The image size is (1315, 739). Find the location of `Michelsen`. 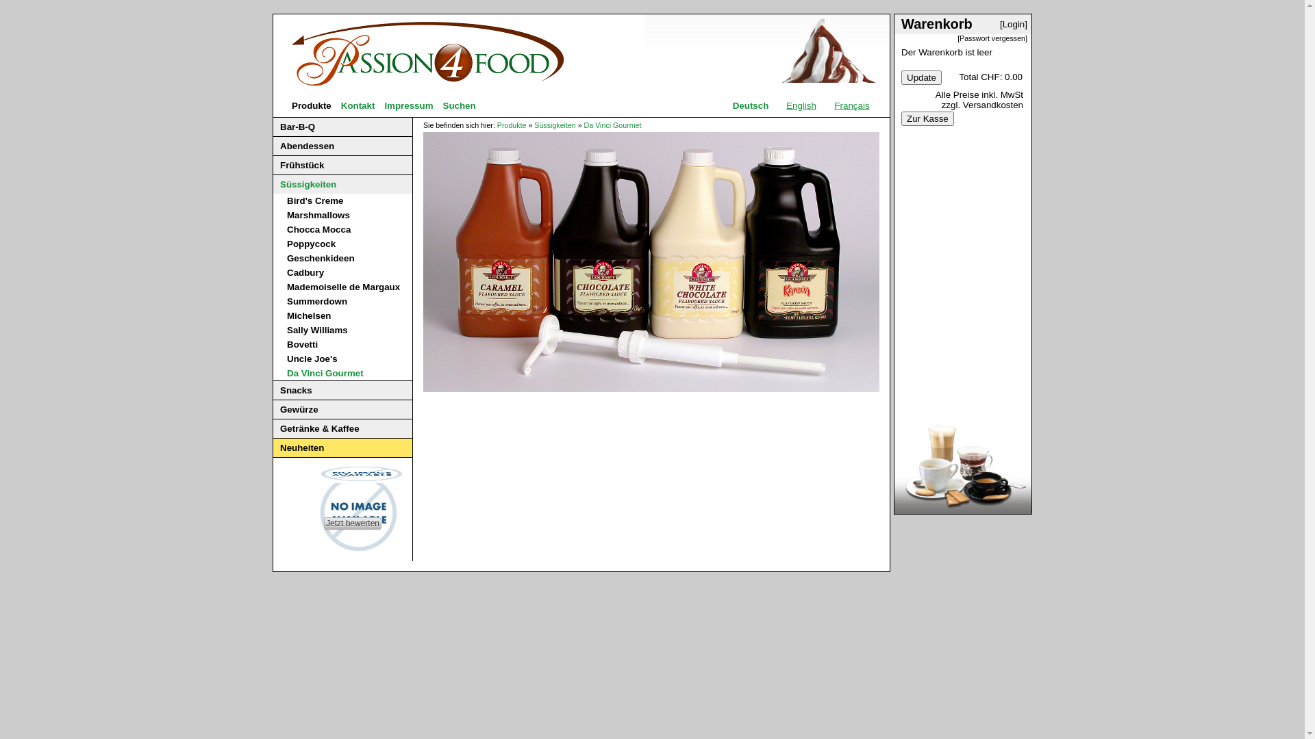

Michelsen is located at coordinates (309, 316).